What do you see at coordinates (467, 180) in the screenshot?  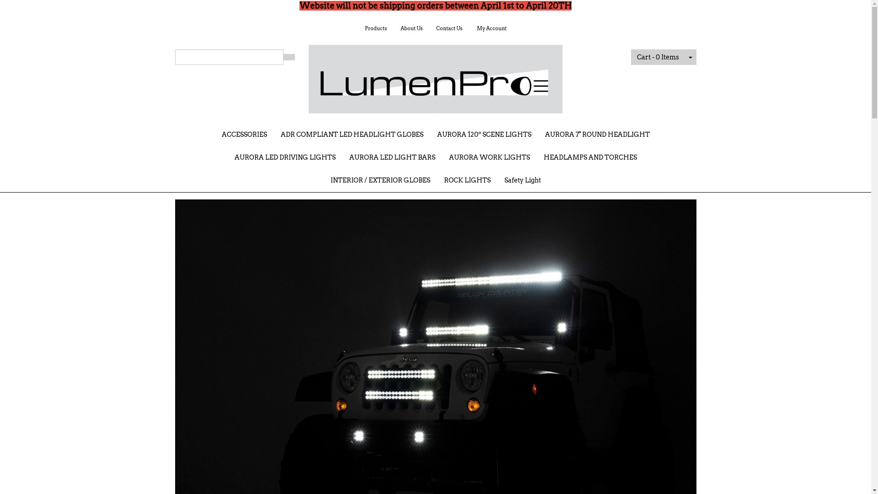 I see `ROCK LIGHTS` at bounding box center [467, 180].